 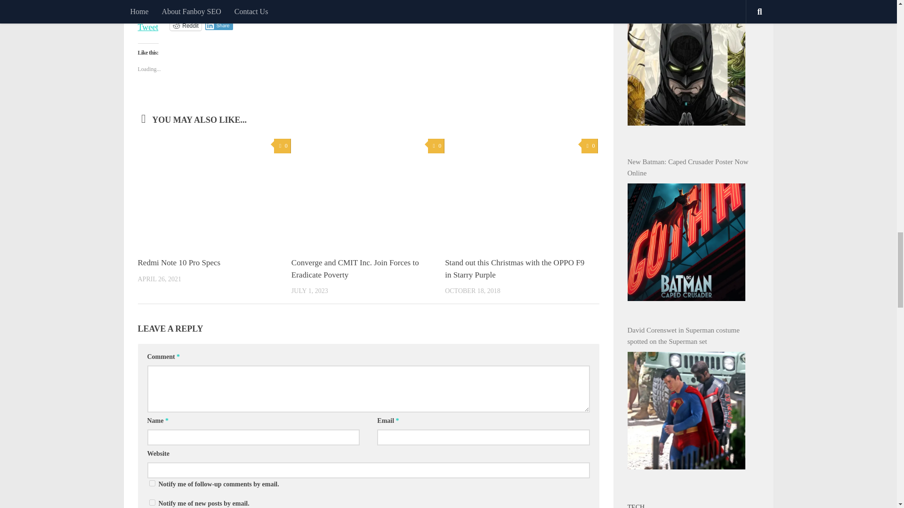 What do you see at coordinates (186, 25) in the screenshot?
I see `Reddit` at bounding box center [186, 25].